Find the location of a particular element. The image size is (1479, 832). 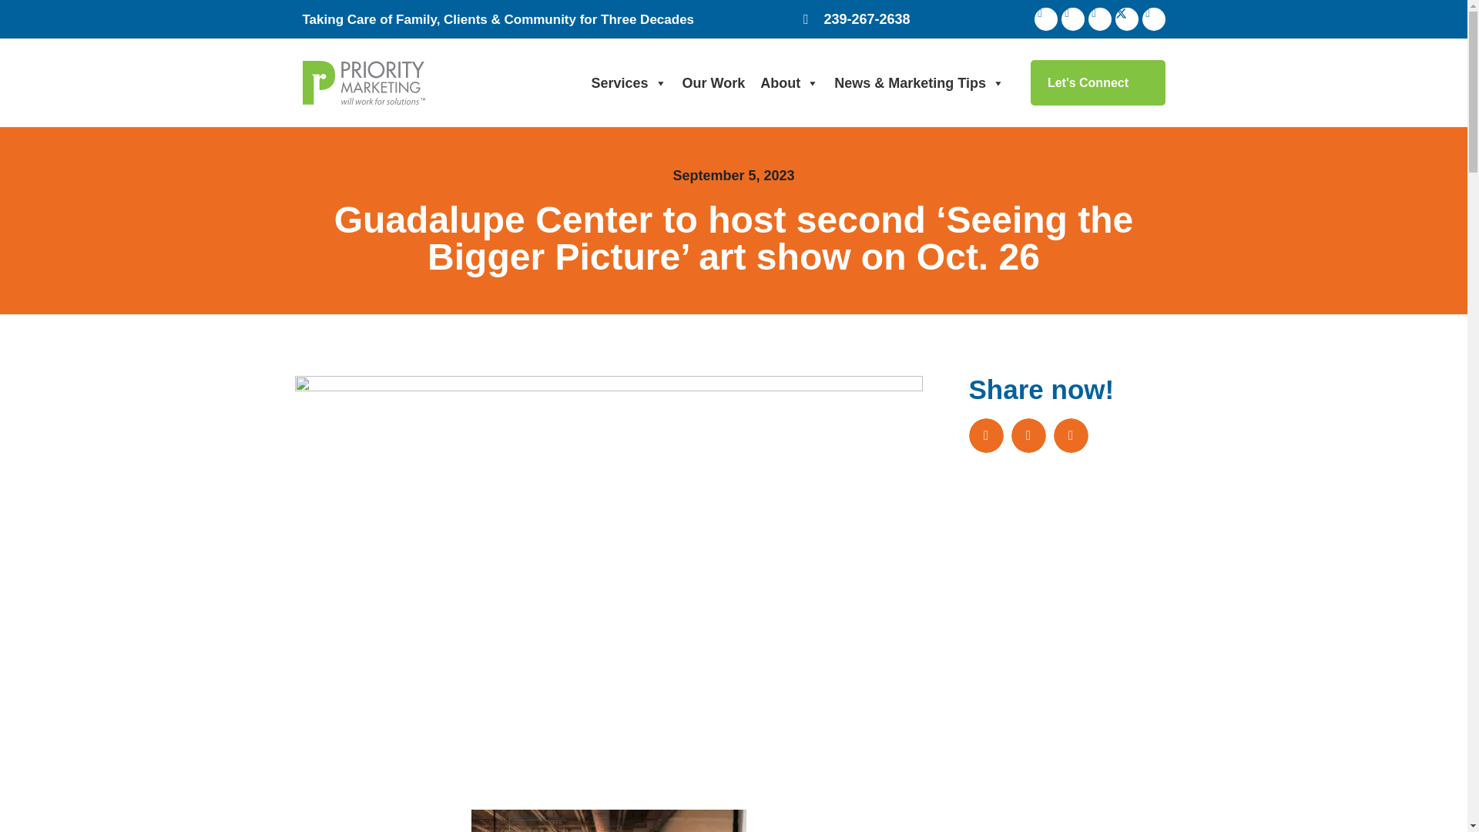

239-267-2638 is located at coordinates (857, 18).